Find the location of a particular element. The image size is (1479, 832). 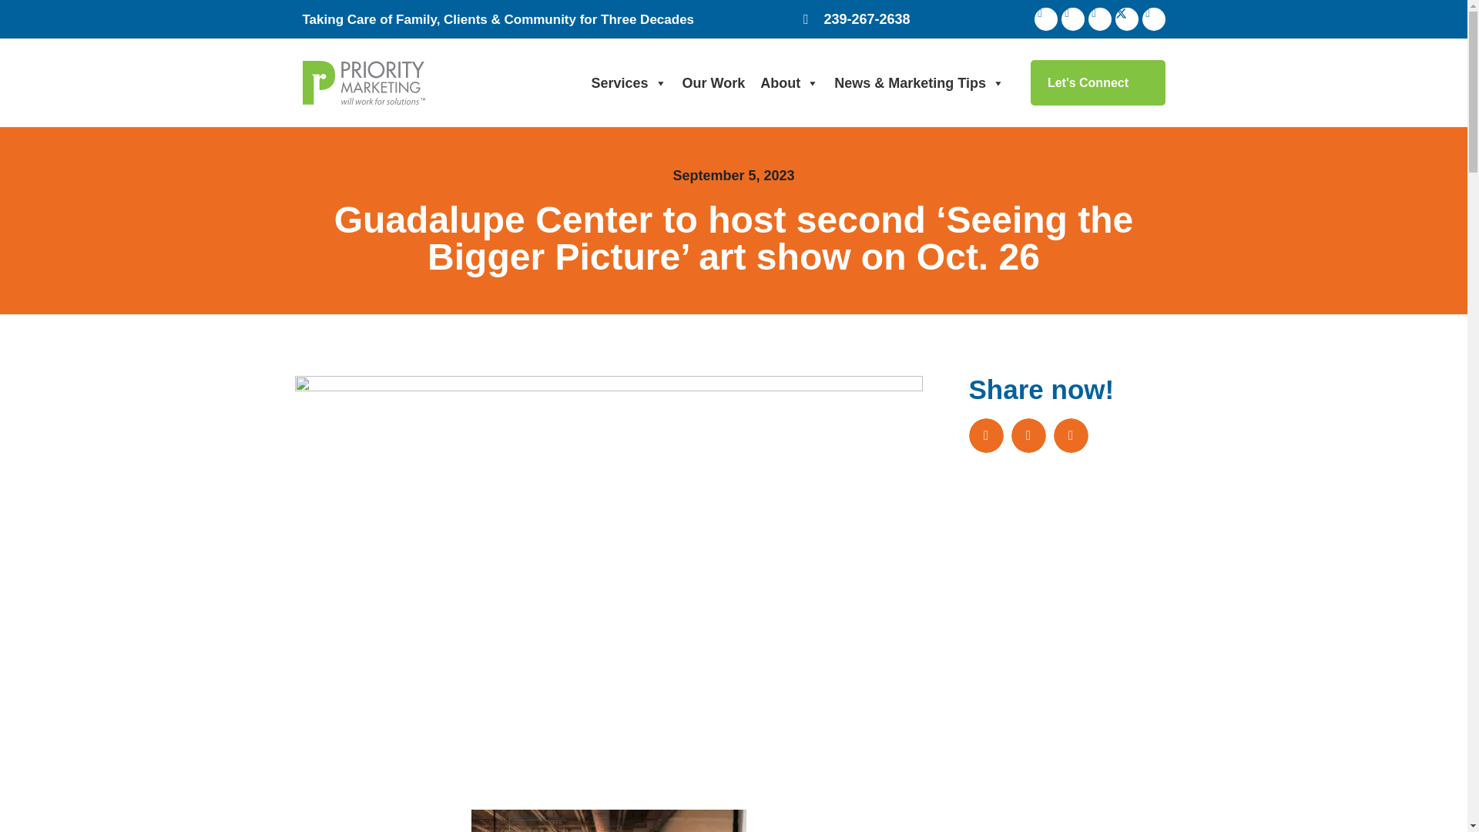

239-267-2638 is located at coordinates (857, 18).